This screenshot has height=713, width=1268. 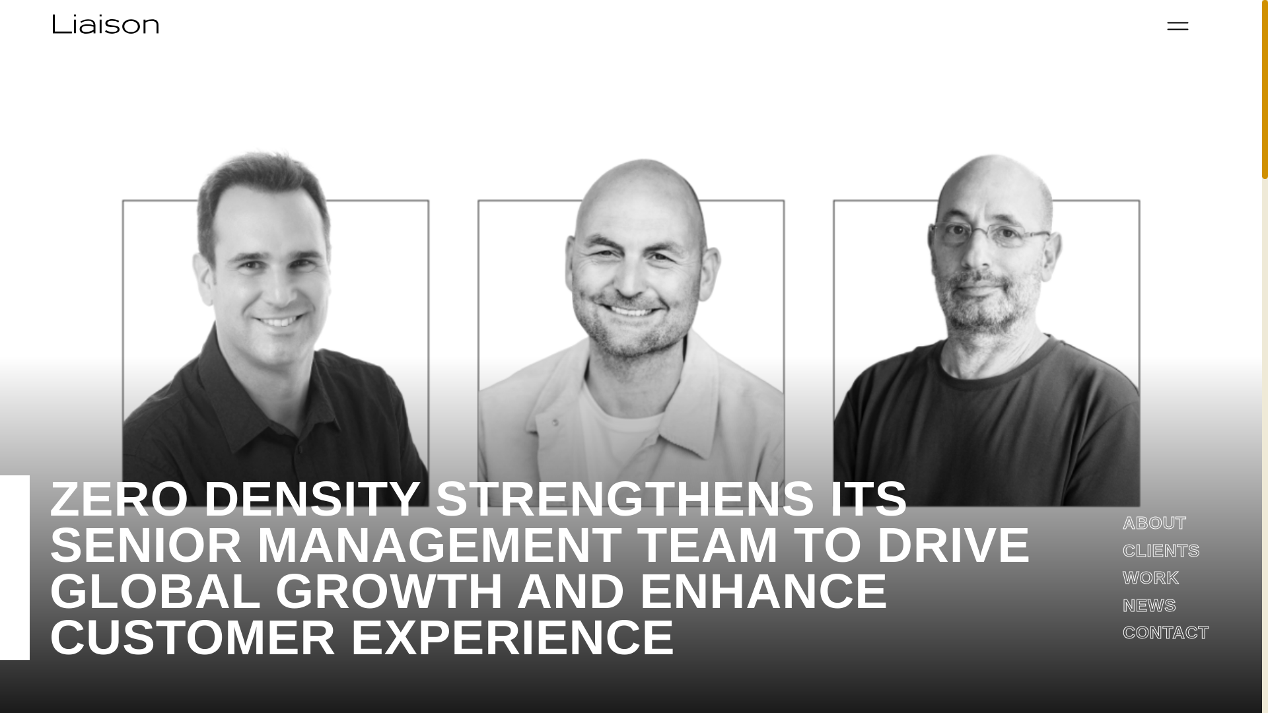 What do you see at coordinates (1149, 605) in the screenshot?
I see `NEWS` at bounding box center [1149, 605].